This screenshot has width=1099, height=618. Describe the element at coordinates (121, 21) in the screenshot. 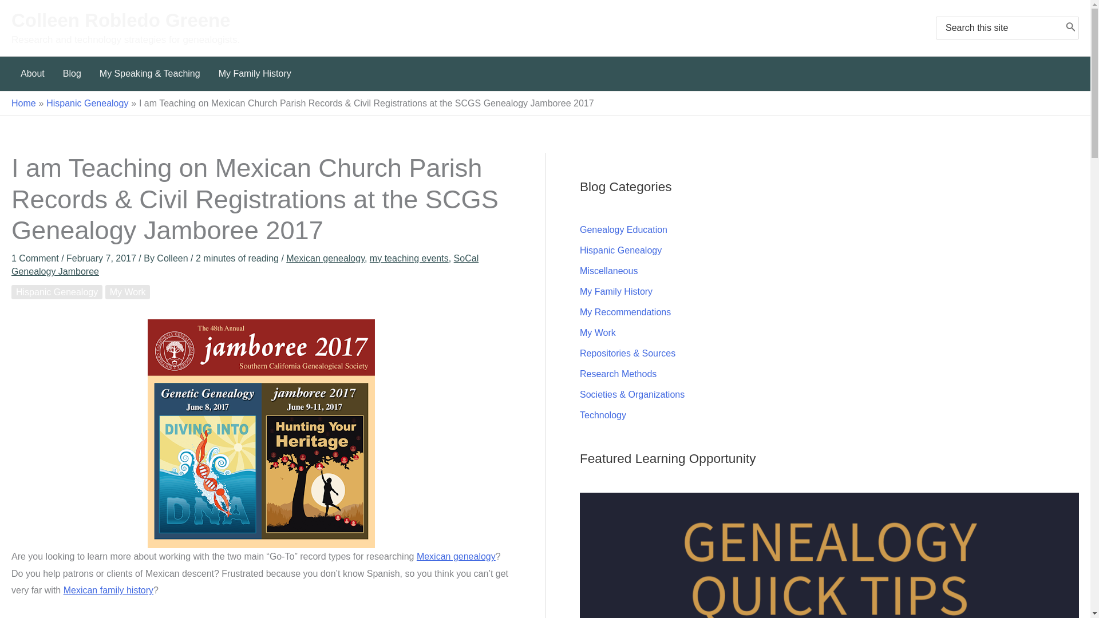

I see `Colleen Robledo Greene` at that location.